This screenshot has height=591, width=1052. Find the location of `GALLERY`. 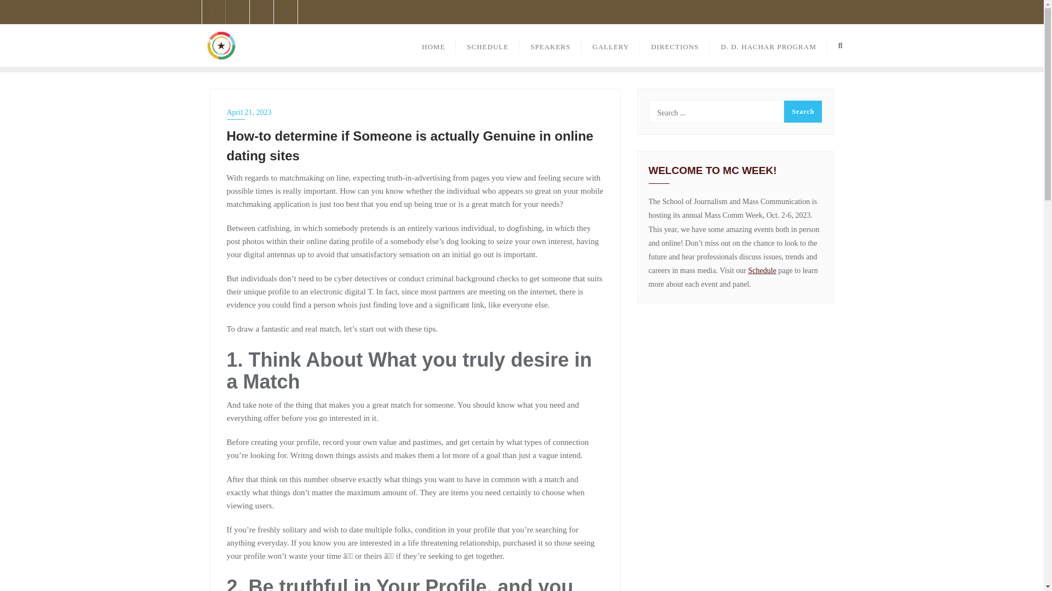

GALLERY is located at coordinates (610, 46).